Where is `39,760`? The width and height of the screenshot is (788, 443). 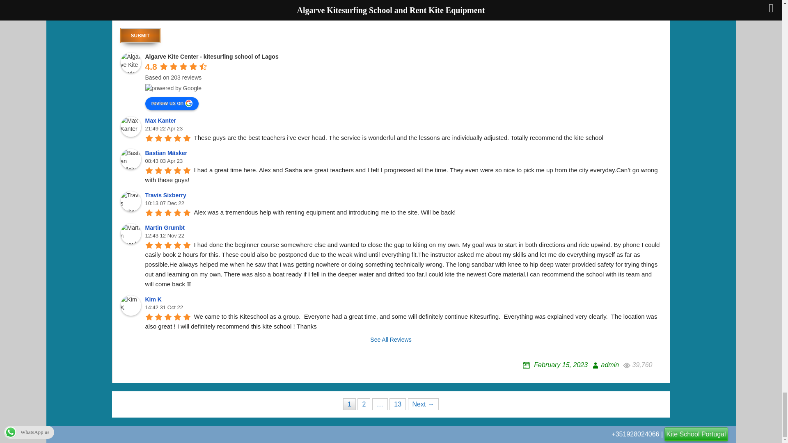
39,760 is located at coordinates (636, 365).